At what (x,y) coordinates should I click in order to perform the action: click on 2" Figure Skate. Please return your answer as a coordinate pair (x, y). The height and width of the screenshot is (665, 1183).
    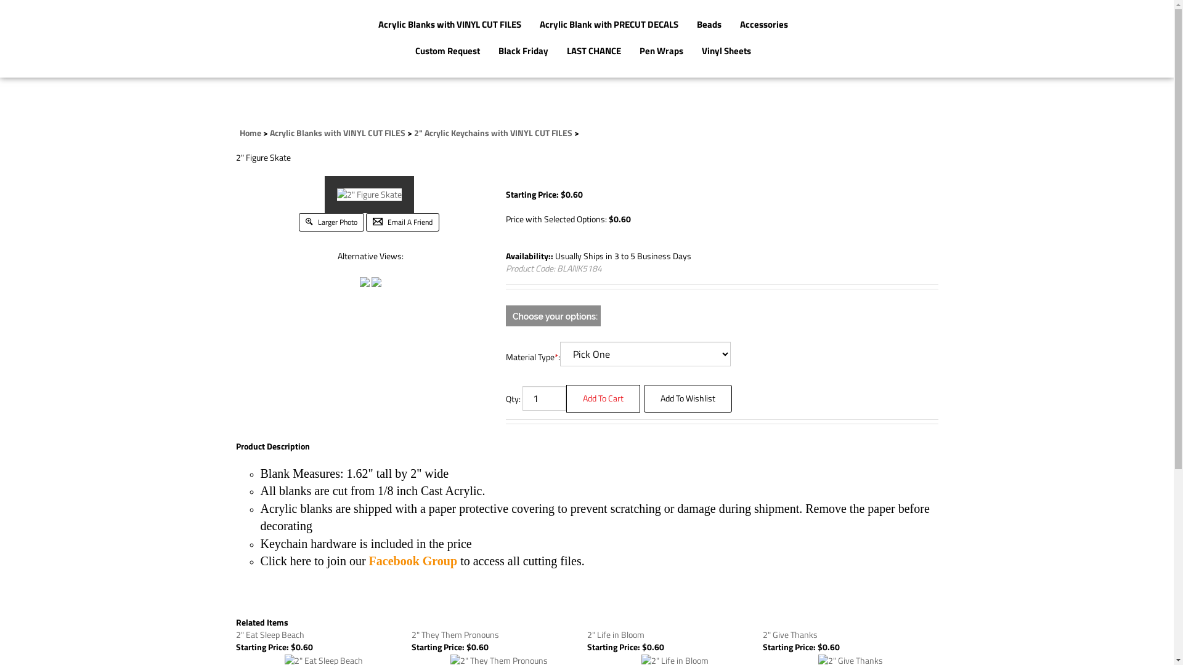
    Looking at the image, I should click on (376, 281).